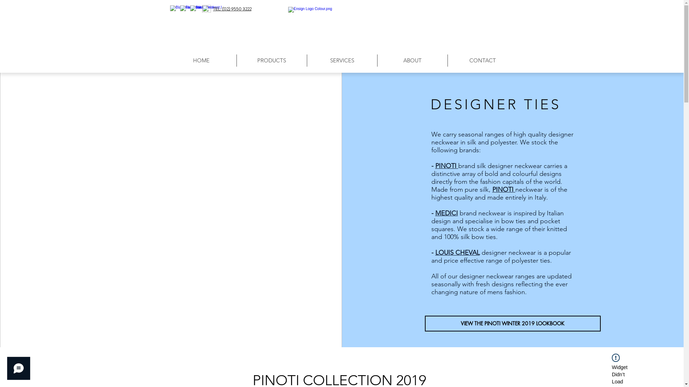  Describe the element at coordinates (201, 61) in the screenshot. I see `HOME` at that location.